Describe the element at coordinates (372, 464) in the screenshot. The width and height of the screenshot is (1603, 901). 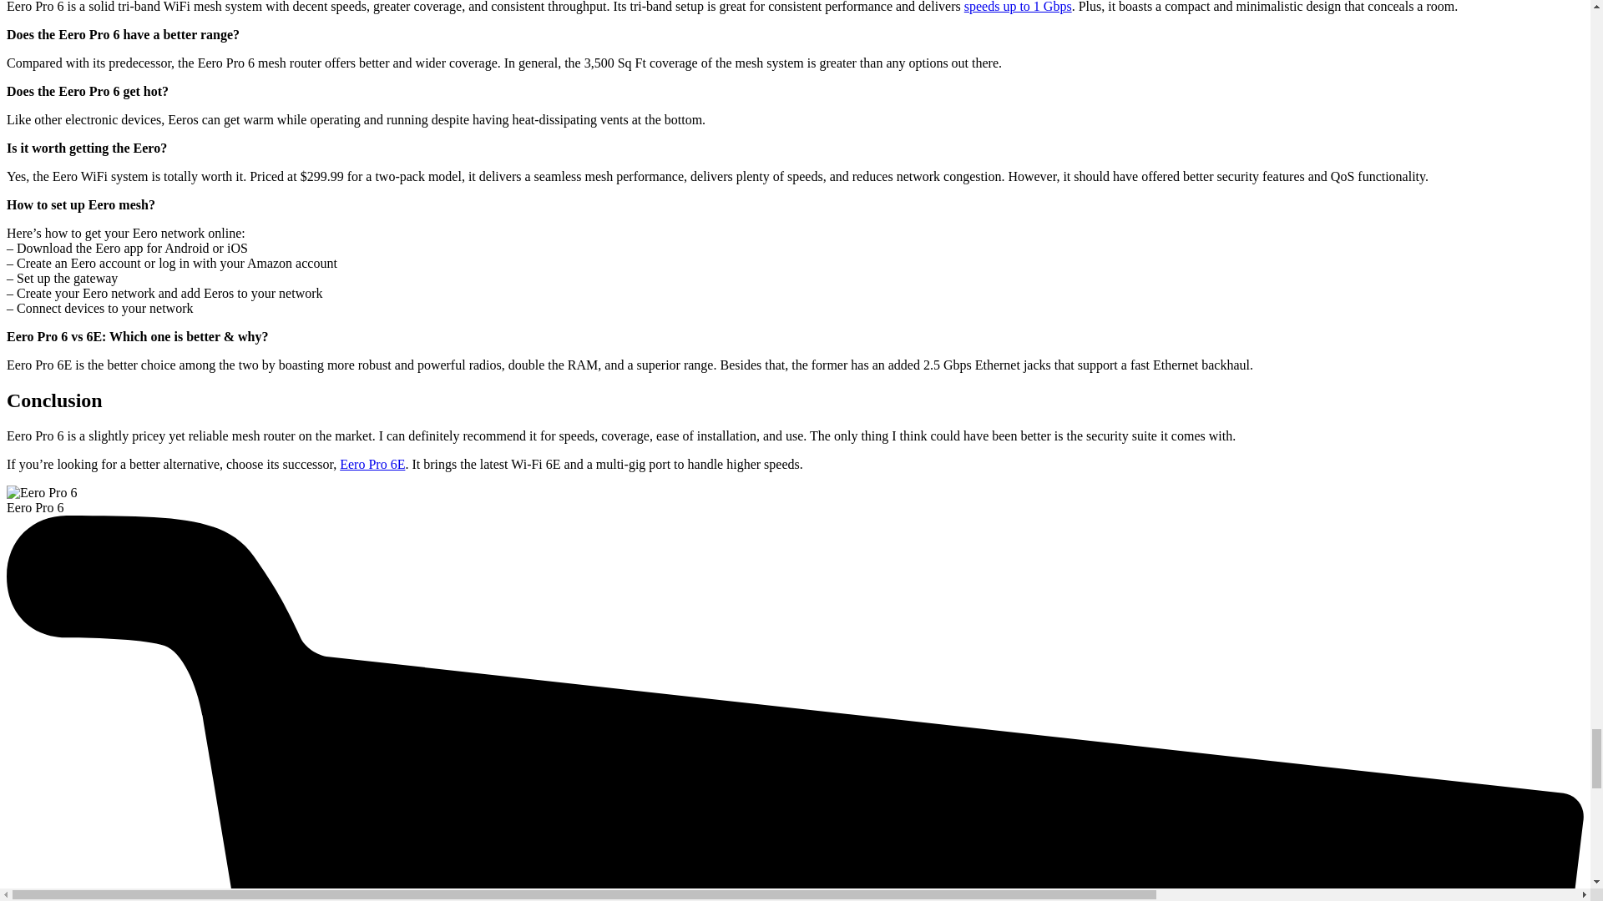
I see `Eero Pro 6E` at that location.